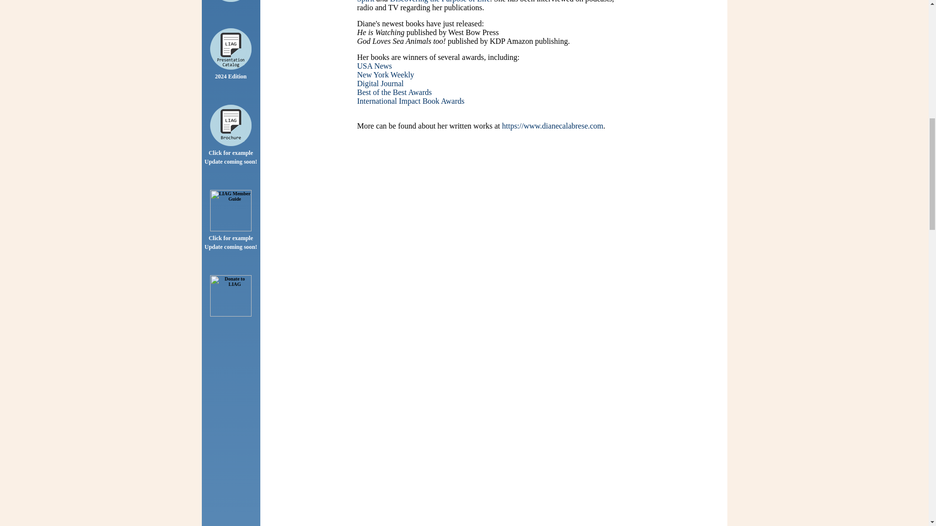 Image resolution: width=936 pixels, height=526 pixels. What do you see at coordinates (231, 1) in the screenshot?
I see `See our authors on the 'Writers's Dream'` at bounding box center [231, 1].